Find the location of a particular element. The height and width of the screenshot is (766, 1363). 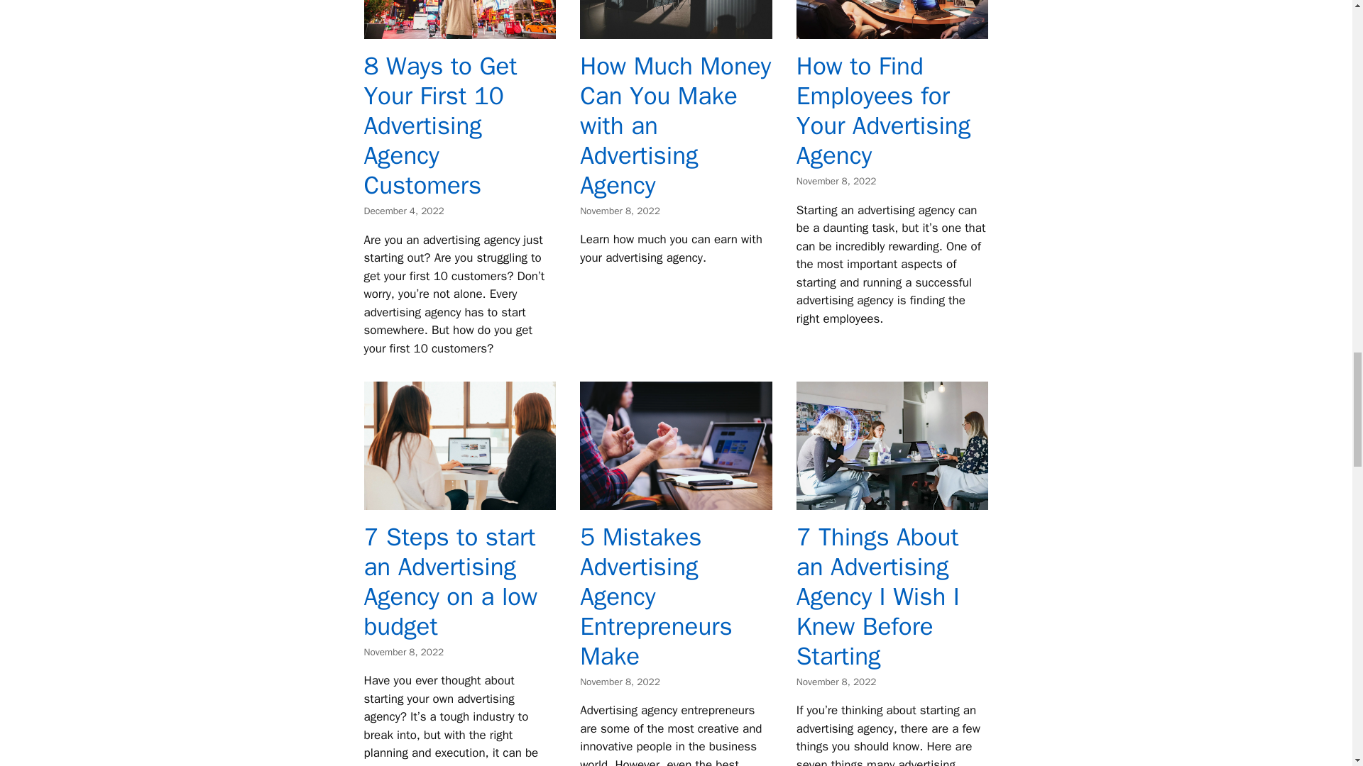

How Much Money Can You Make with an Advertising Agency is located at coordinates (676, 30).